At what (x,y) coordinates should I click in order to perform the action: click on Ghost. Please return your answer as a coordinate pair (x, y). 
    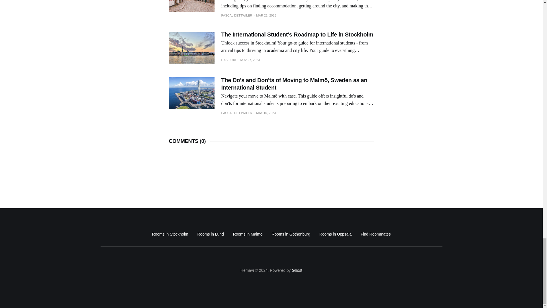
    Looking at the image, I should click on (297, 270).